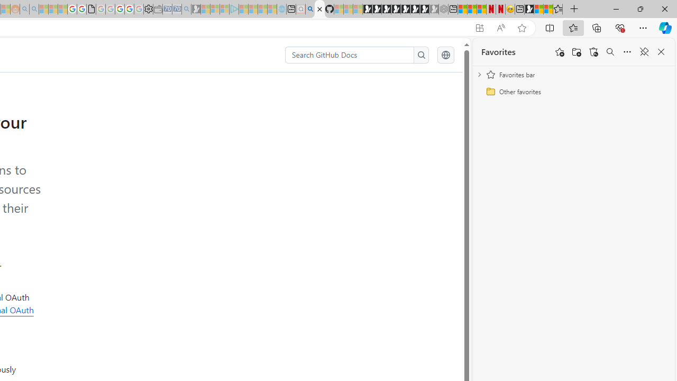 The height and width of the screenshot is (381, 677). I want to click on Browser essentials, so click(620, 28).